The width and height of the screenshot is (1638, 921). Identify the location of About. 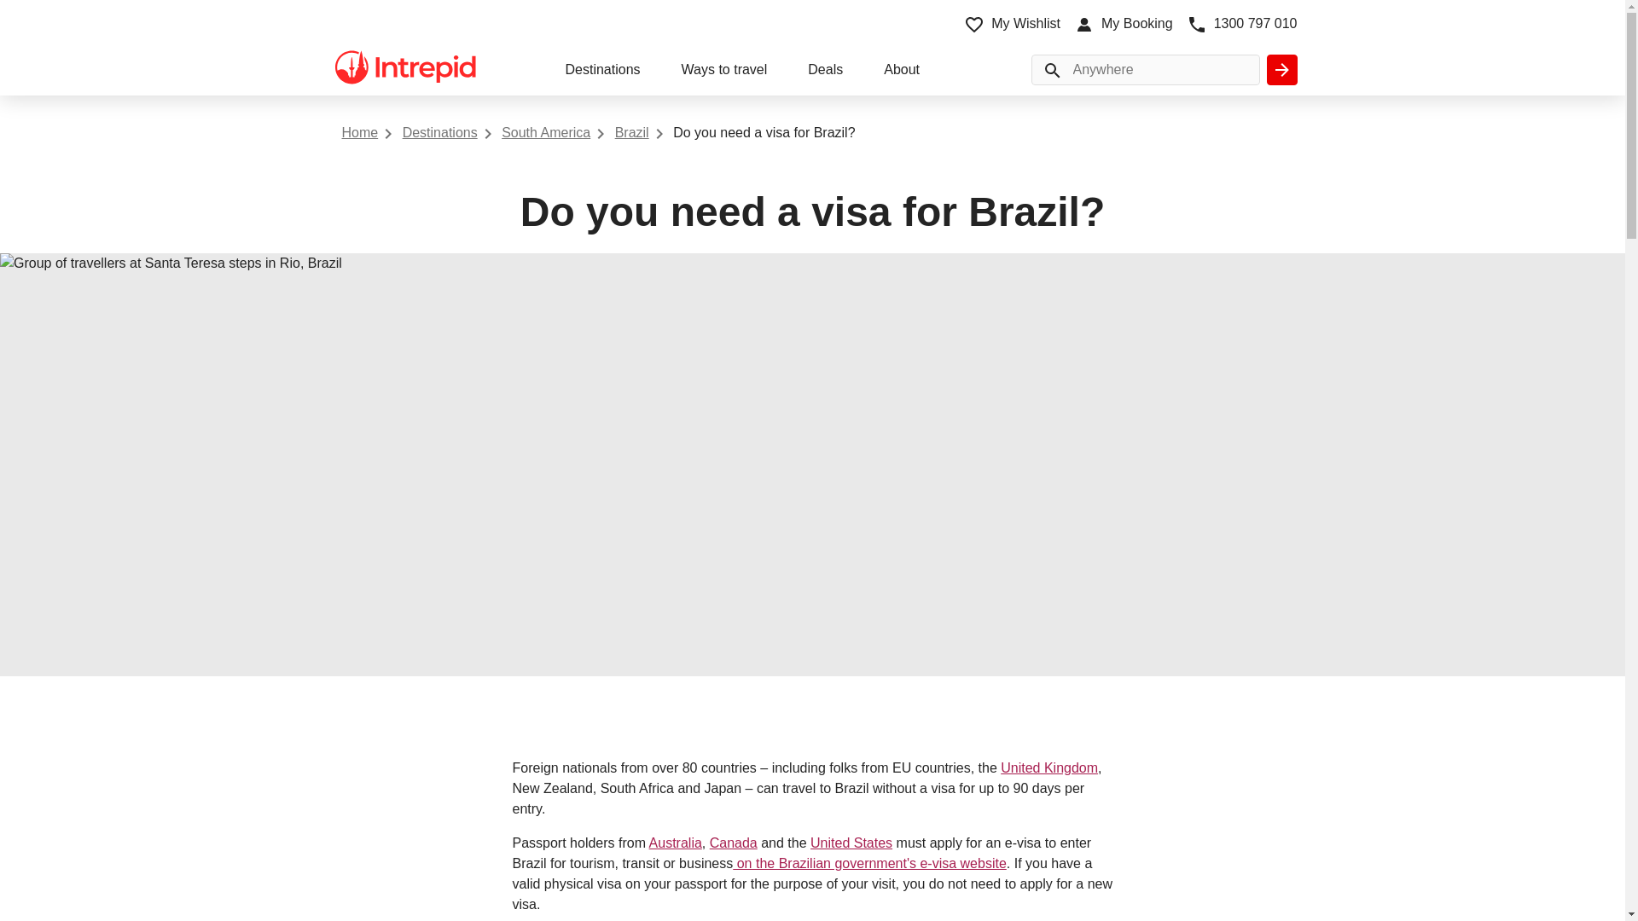
(901, 72).